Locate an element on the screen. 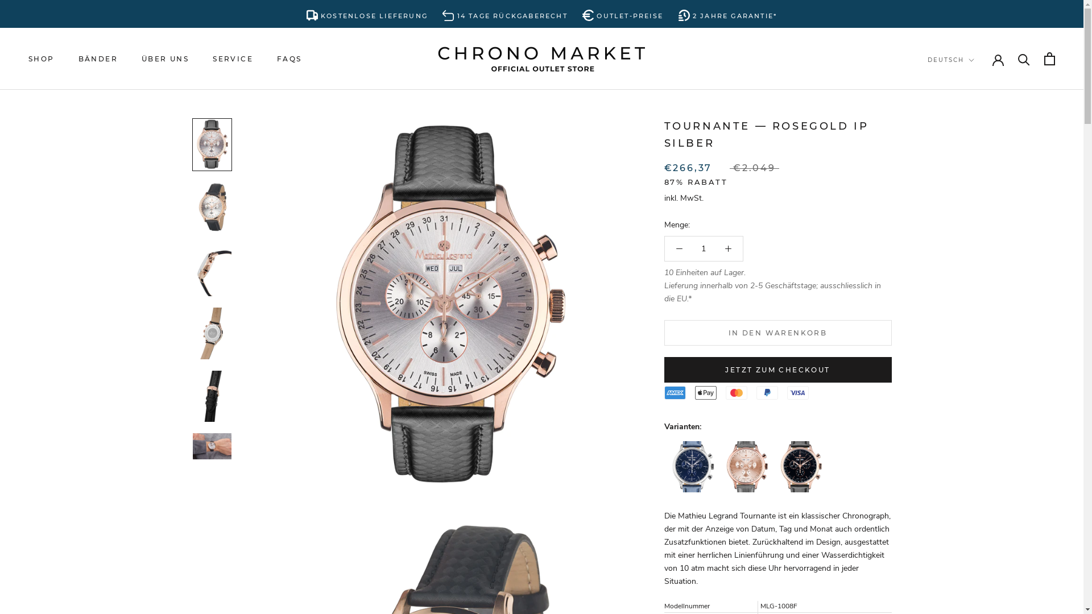 The height and width of the screenshot is (614, 1092). Deutsch is located at coordinates (963, 84).